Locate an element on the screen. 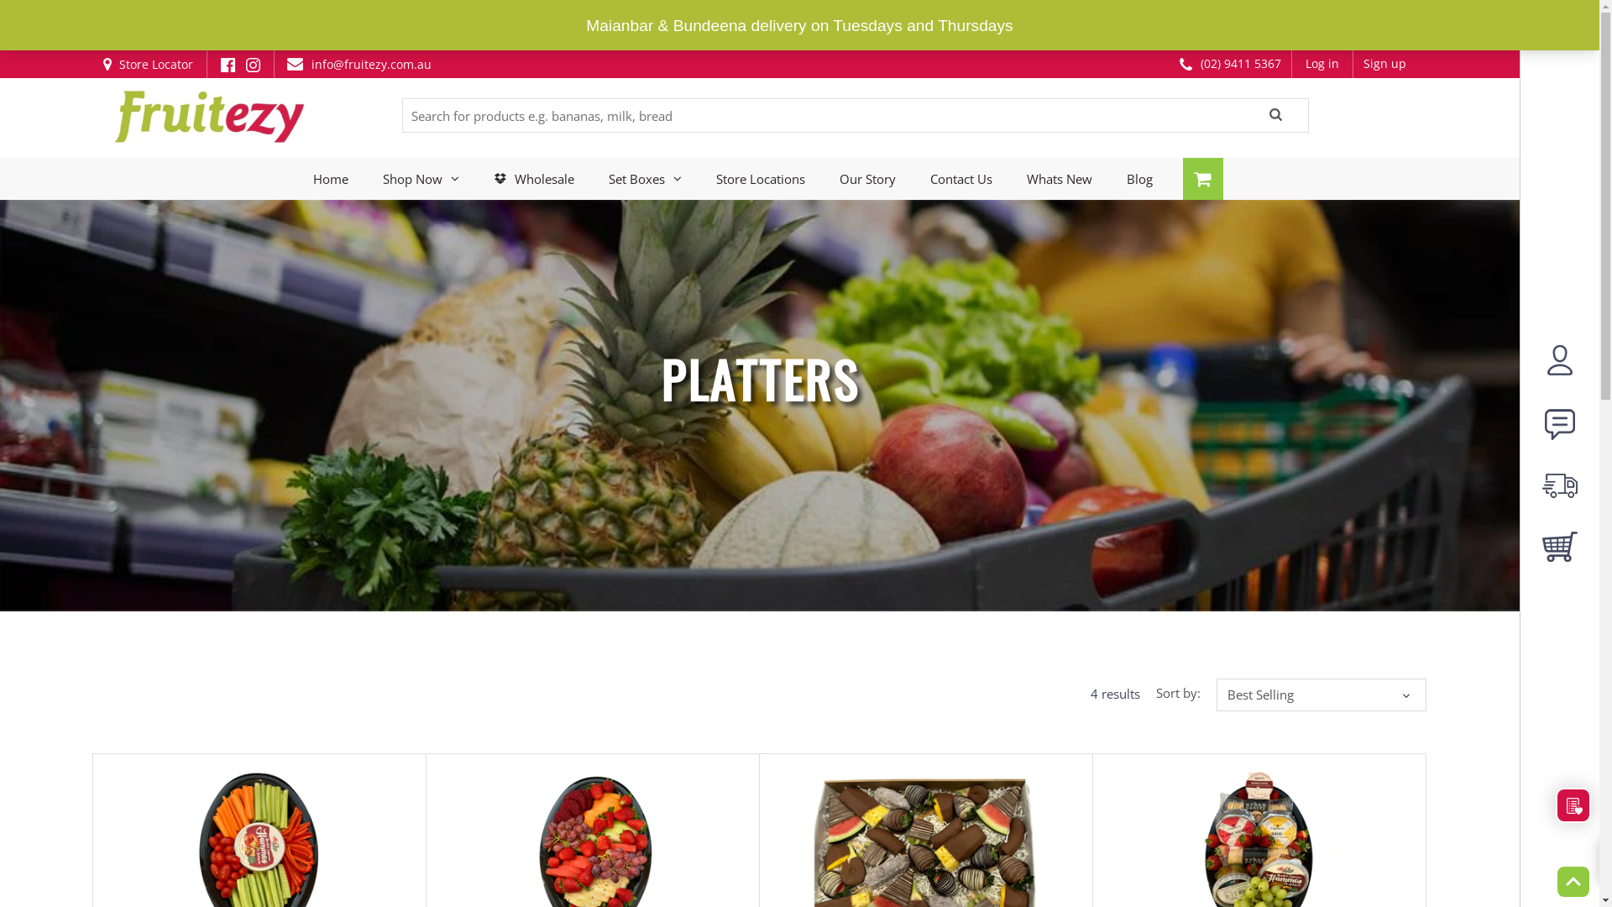 This screenshot has width=1612, height=907. Our Story is located at coordinates (867, 179).